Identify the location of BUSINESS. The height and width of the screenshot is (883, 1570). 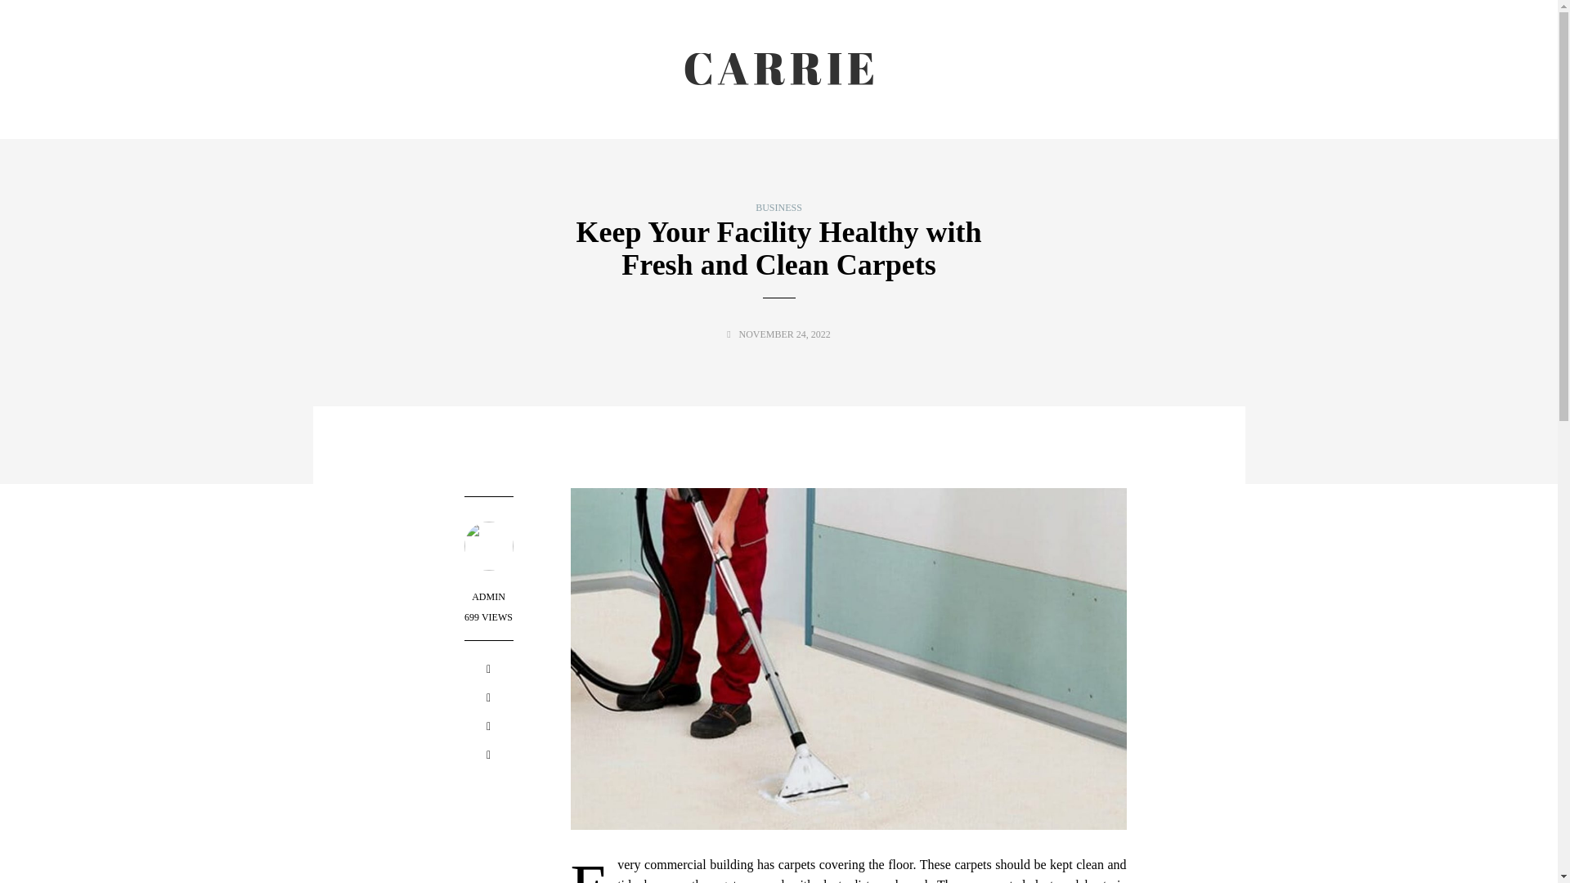
(778, 208).